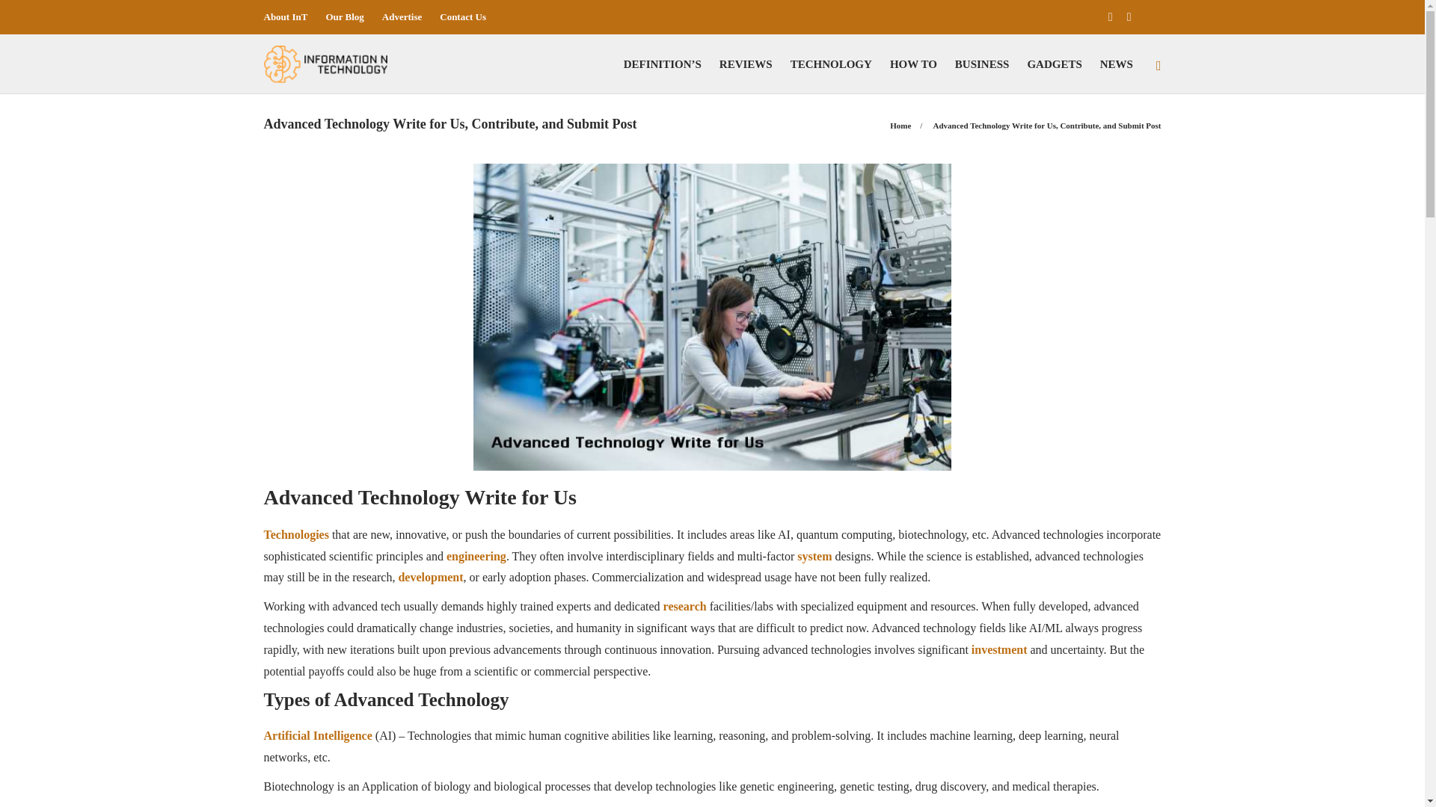 The image size is (1436, 807). Describe the element at coordinates (317, 735) in the screenshot. I see `Artificial Intelligence` at that location.